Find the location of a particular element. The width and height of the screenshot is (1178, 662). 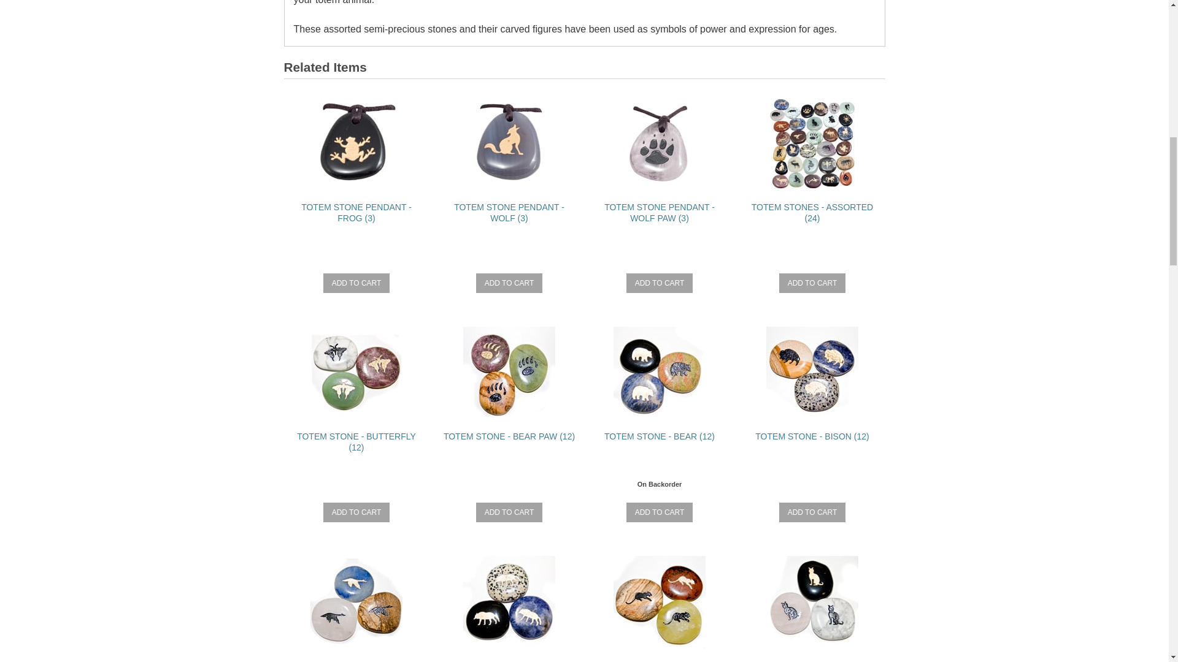

Add To Cart is located at coordinates (509, 283).